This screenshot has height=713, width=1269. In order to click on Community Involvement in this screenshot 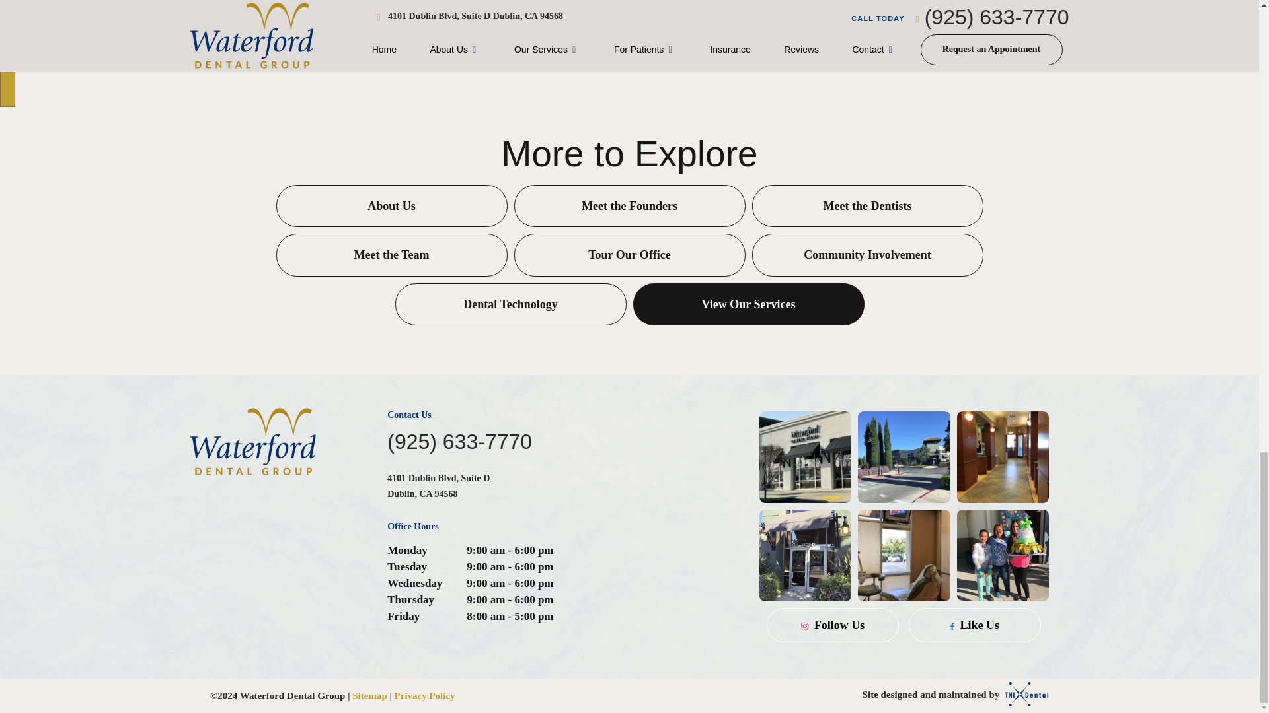, I will do `click(868, 255)`.